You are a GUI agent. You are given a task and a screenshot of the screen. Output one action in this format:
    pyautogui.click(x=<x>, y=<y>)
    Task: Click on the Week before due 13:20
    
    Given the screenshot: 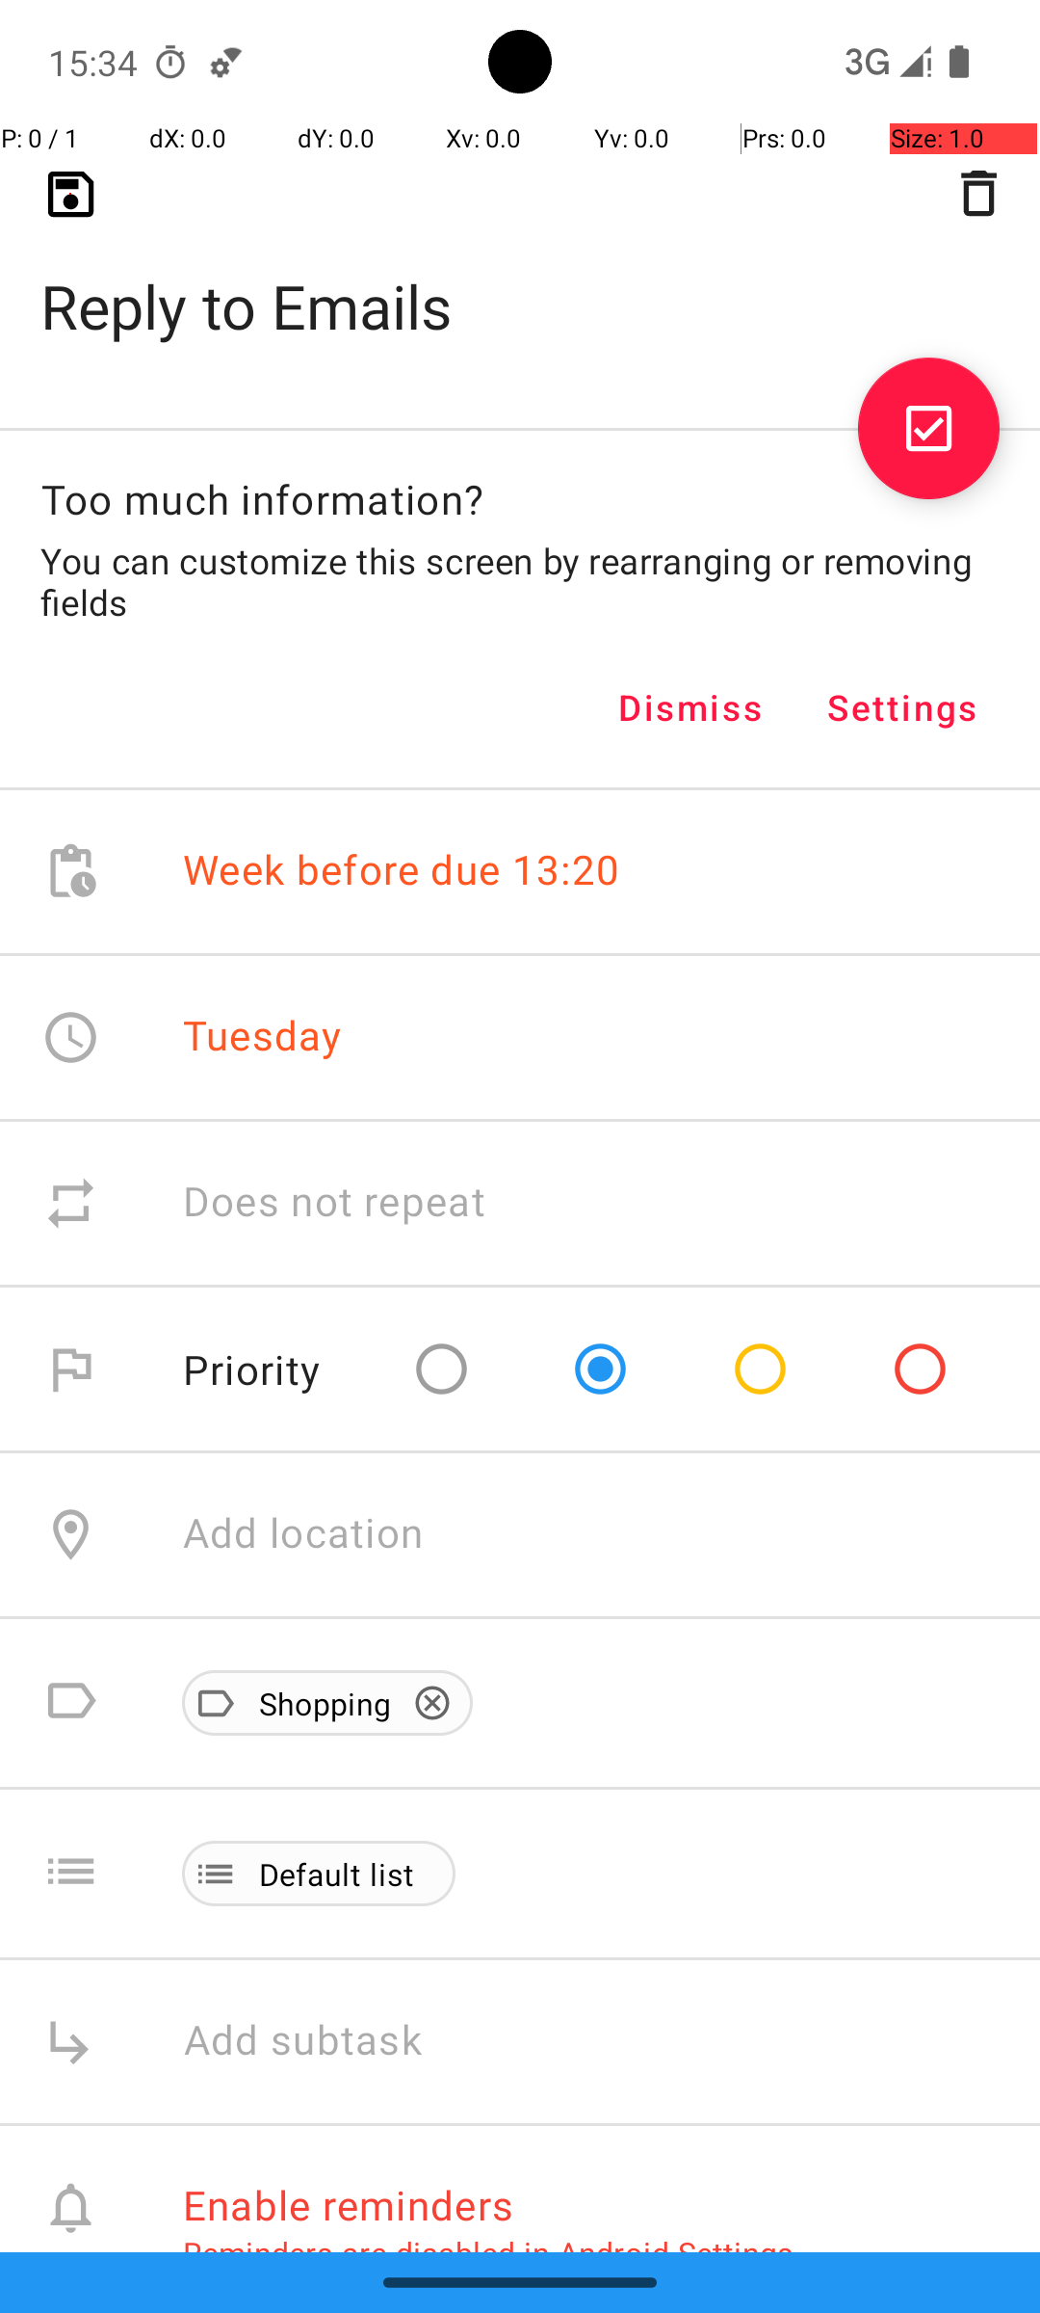 What is the action you would take?
    pyautogui.click(x=402, y=871)
    